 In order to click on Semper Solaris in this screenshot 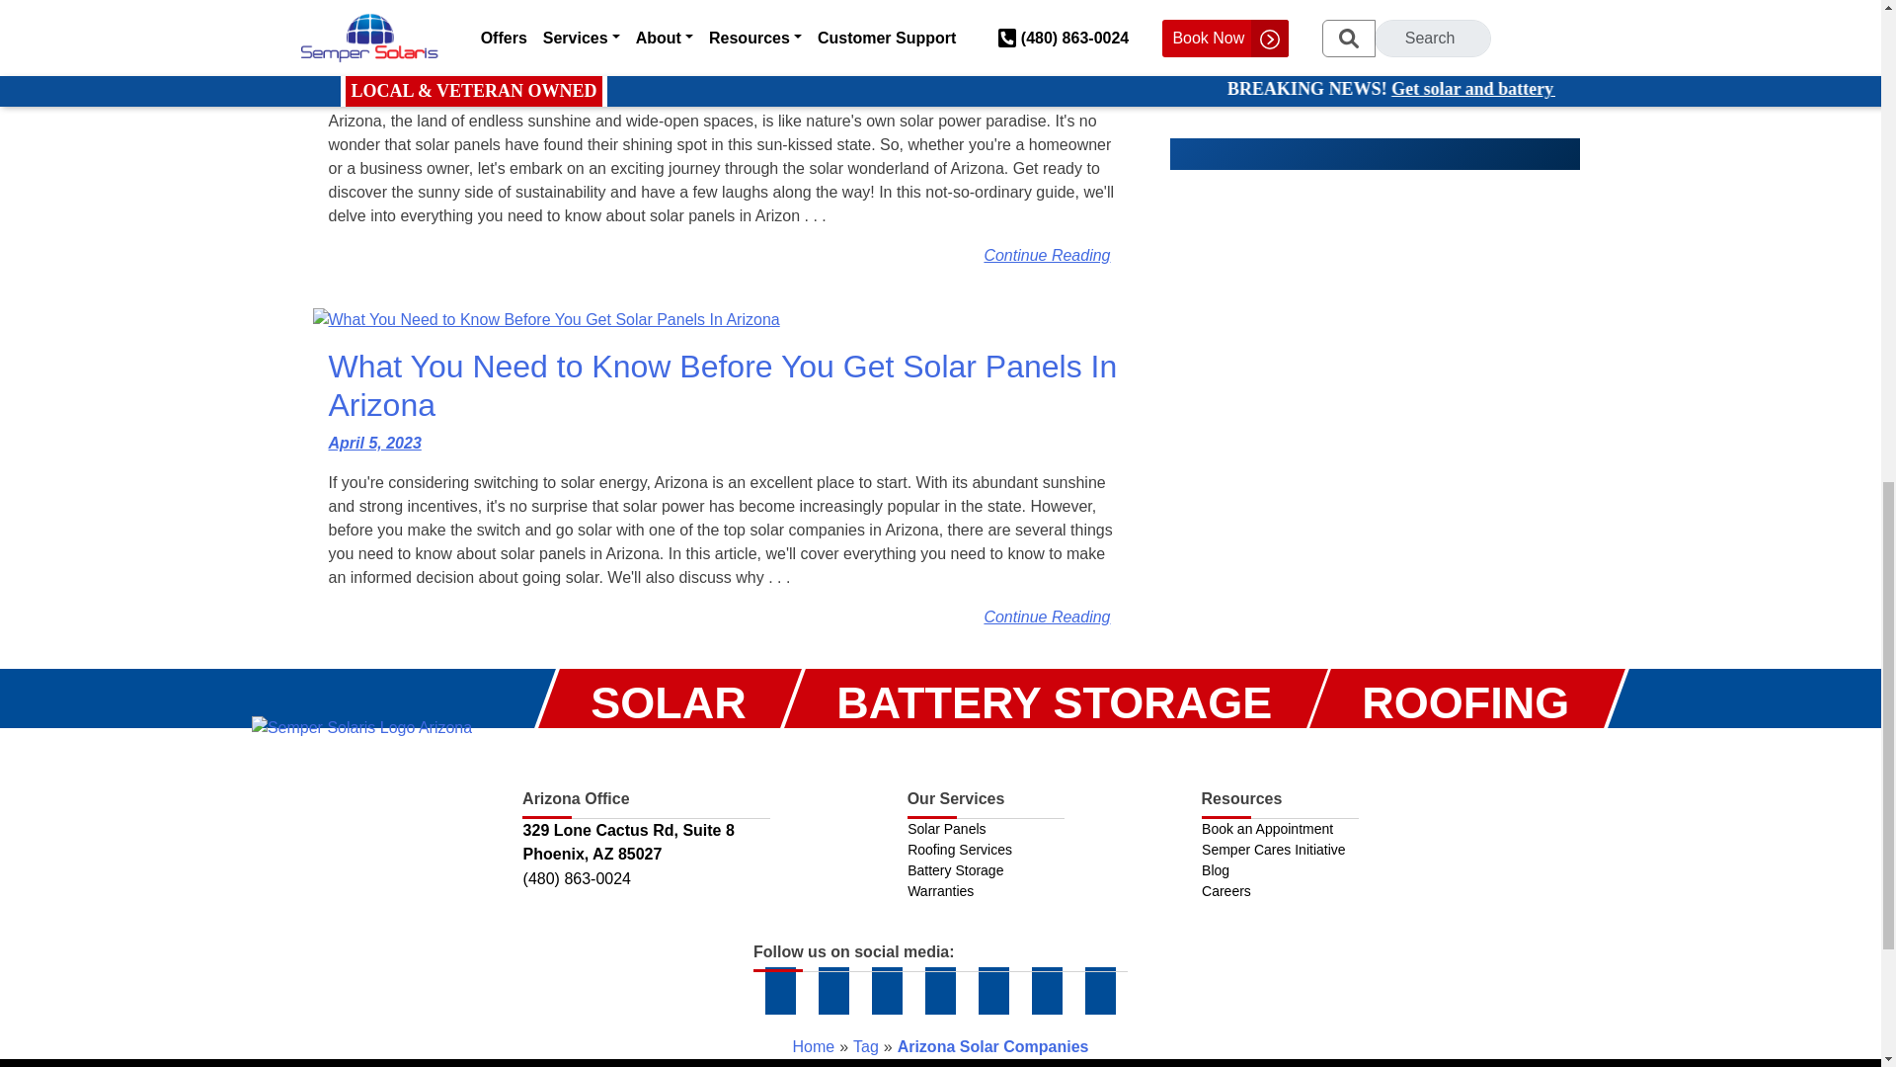, I will do `click(361, 727)`.